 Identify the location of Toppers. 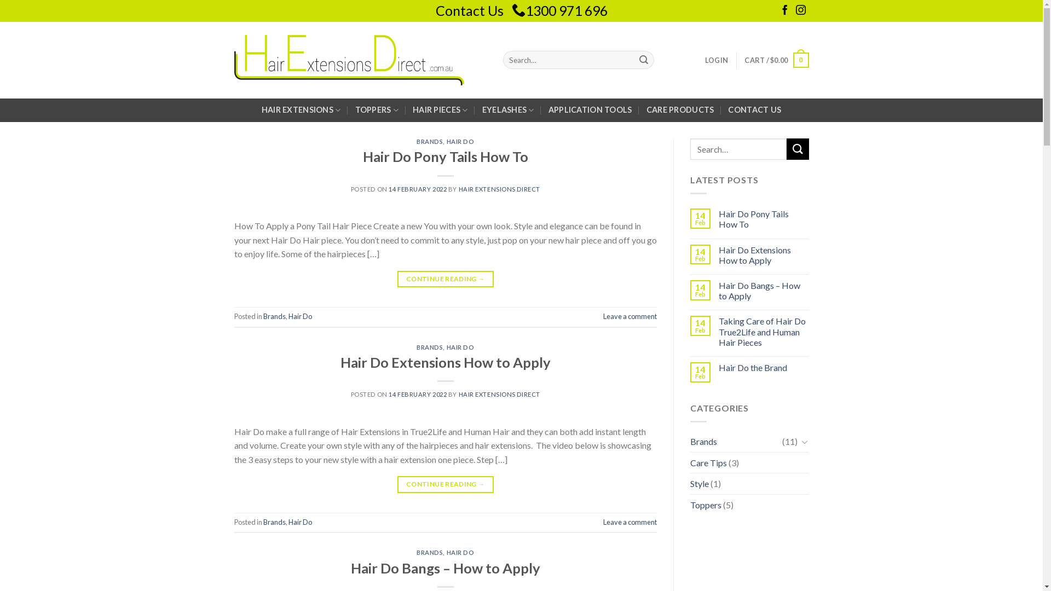
(706, 505).